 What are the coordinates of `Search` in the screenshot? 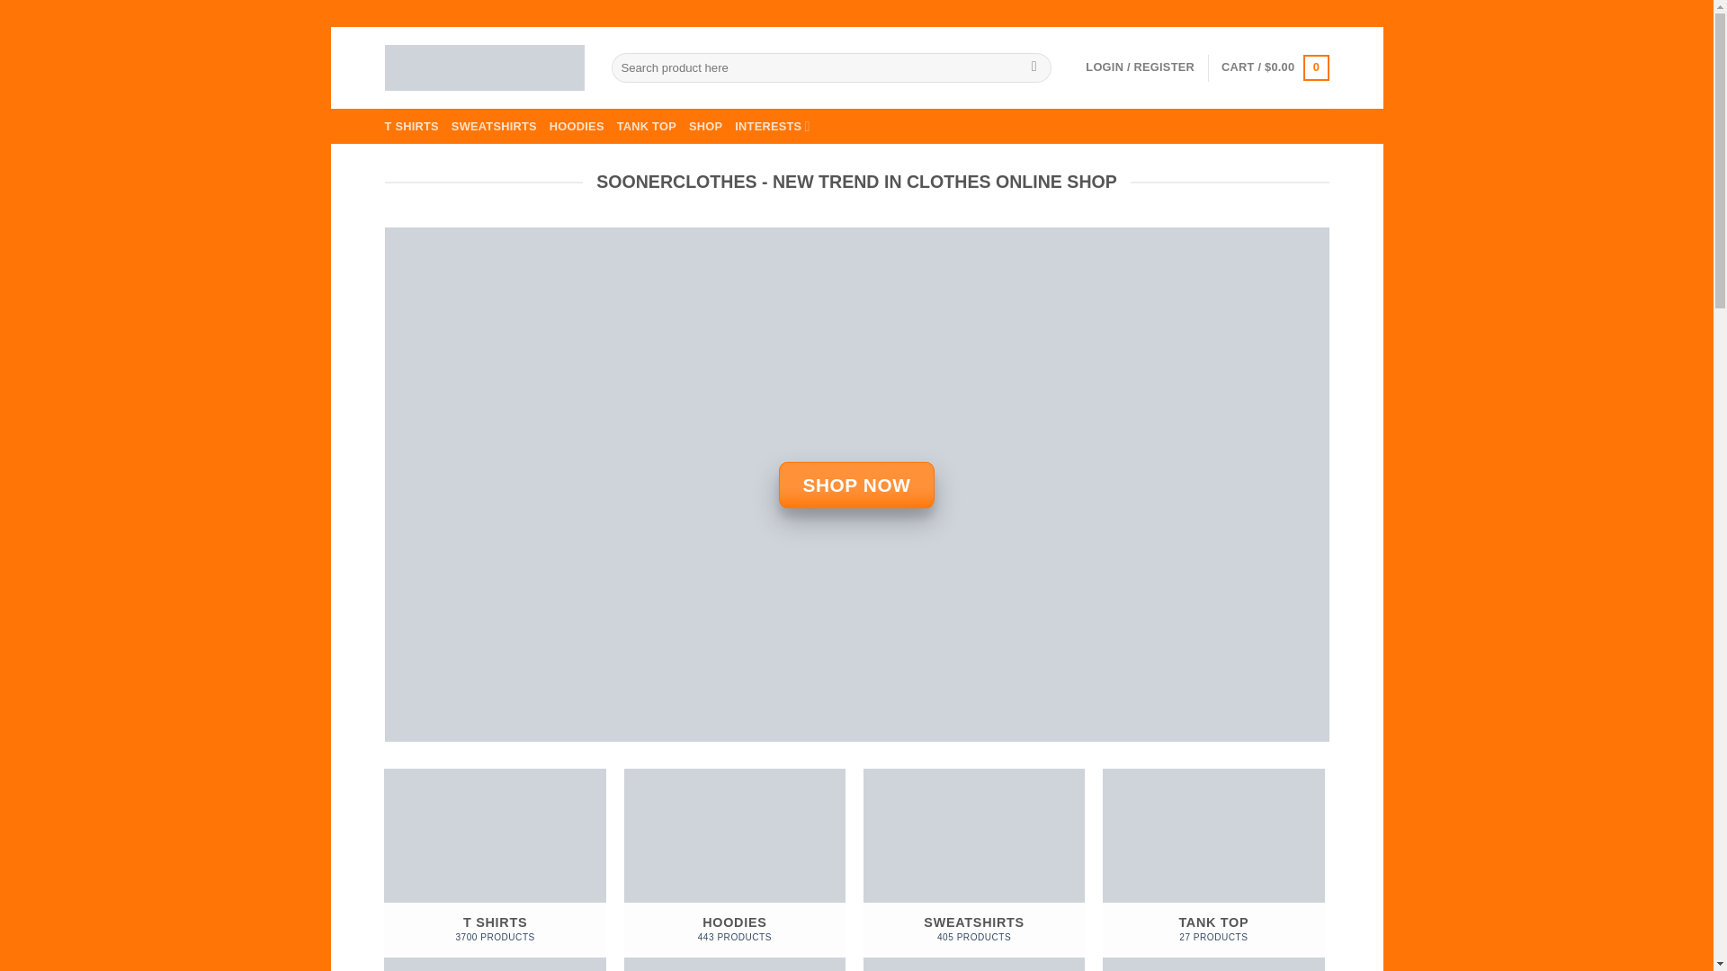 It's located at (1033, 68).